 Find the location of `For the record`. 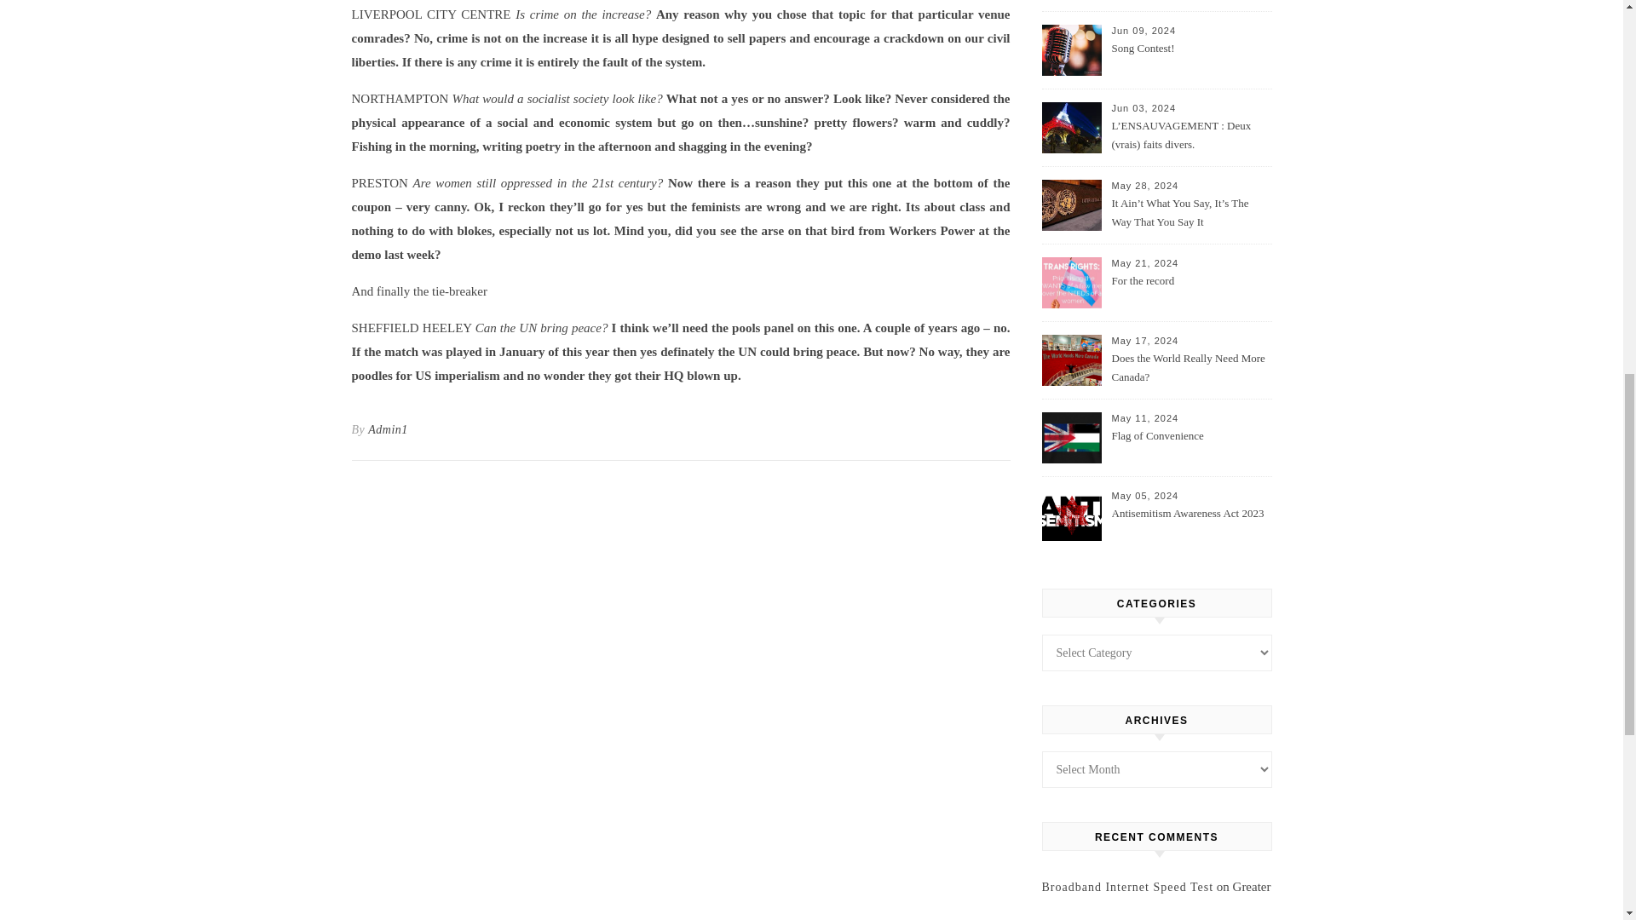

For the record is located at coordinates (1190, 291).